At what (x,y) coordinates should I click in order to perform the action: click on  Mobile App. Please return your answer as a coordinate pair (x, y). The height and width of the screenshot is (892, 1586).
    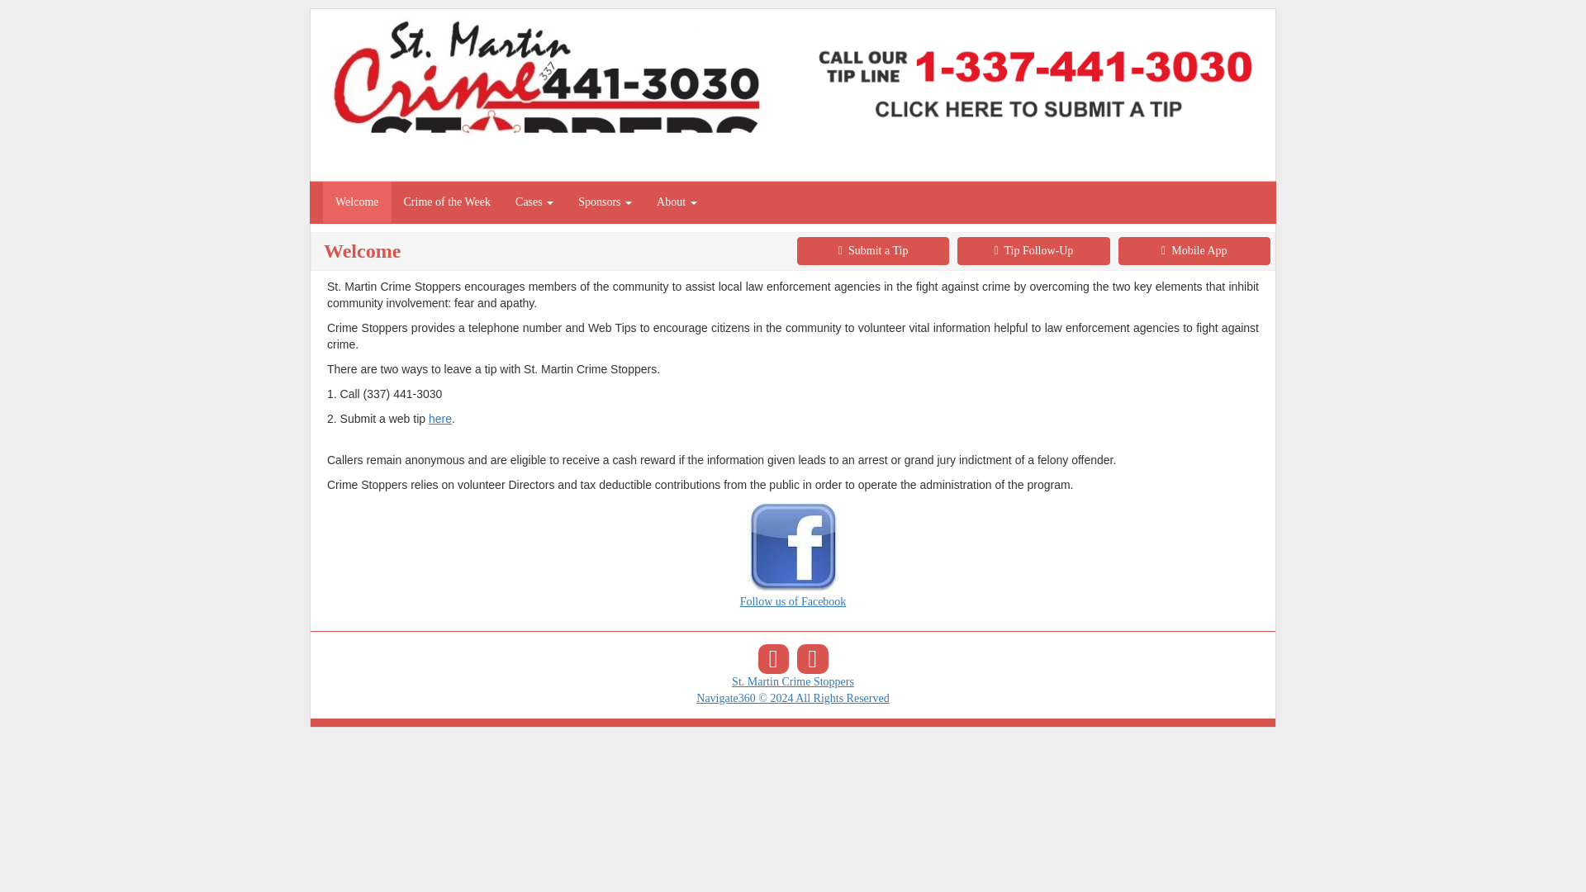
    Looking at the image, I should click on (1194, 251).